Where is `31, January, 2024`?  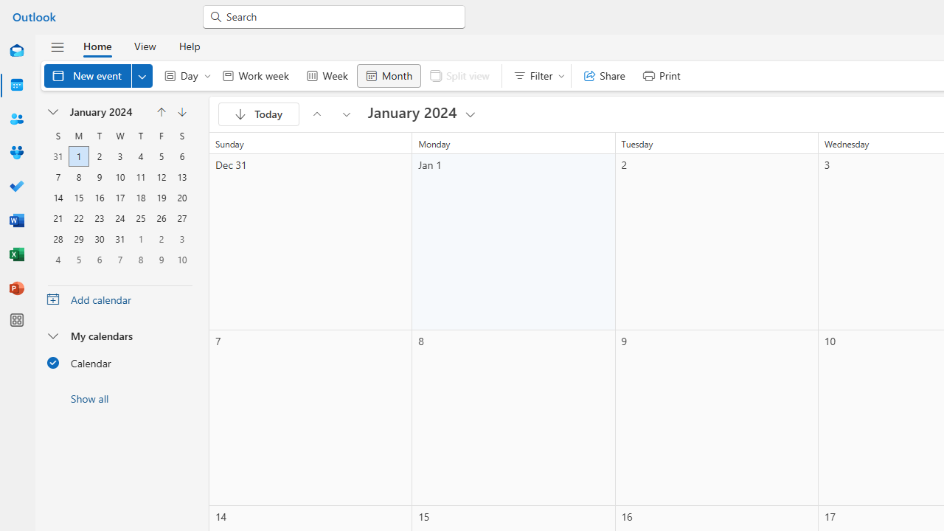
31, January, 2024 is located at coordinates (119, 239).